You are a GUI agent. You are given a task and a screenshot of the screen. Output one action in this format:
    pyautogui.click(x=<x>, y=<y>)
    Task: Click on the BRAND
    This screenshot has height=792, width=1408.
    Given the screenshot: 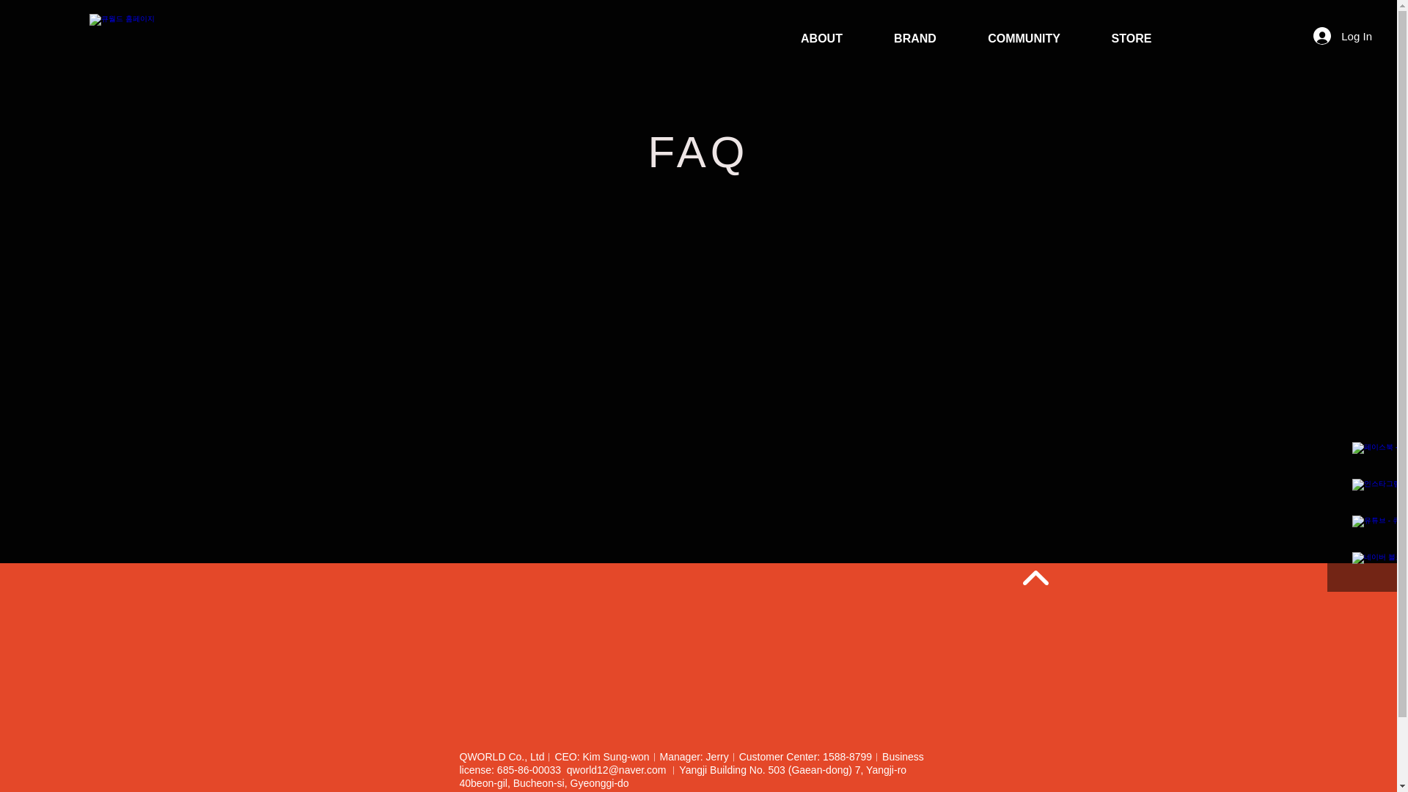 What is the action you would take?
    pyautogui.click(x=915, y=38)
    